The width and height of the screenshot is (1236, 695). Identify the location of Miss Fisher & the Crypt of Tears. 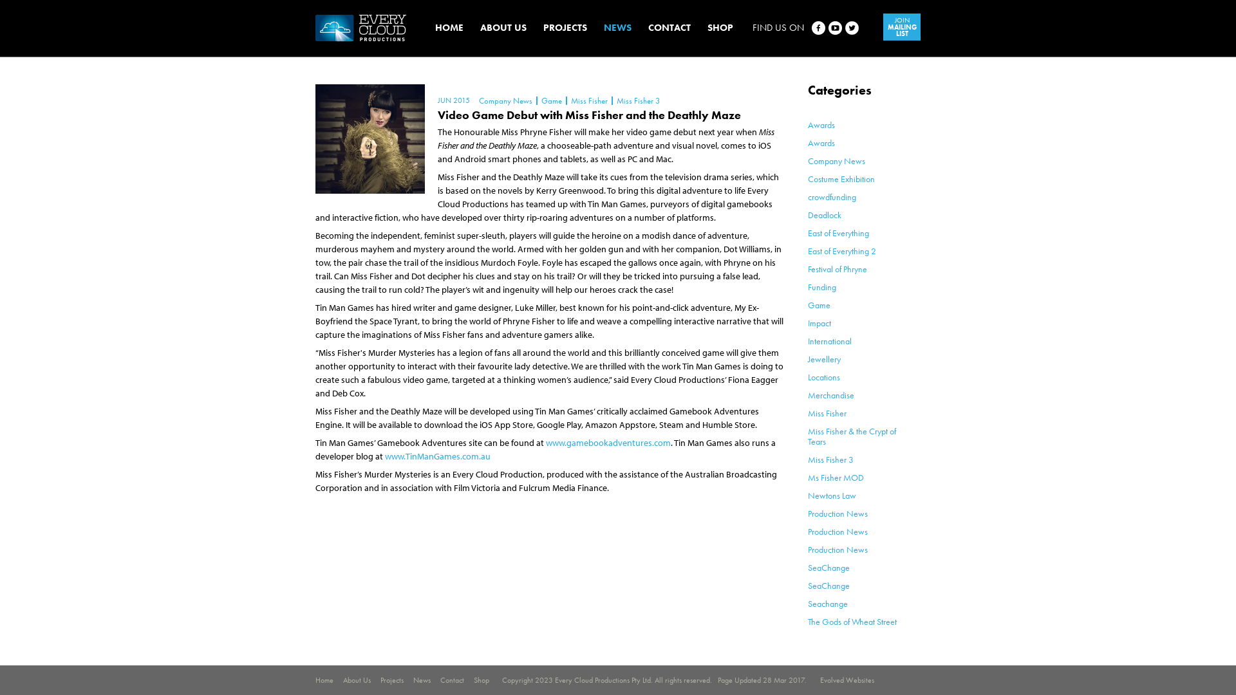
(852, 436).